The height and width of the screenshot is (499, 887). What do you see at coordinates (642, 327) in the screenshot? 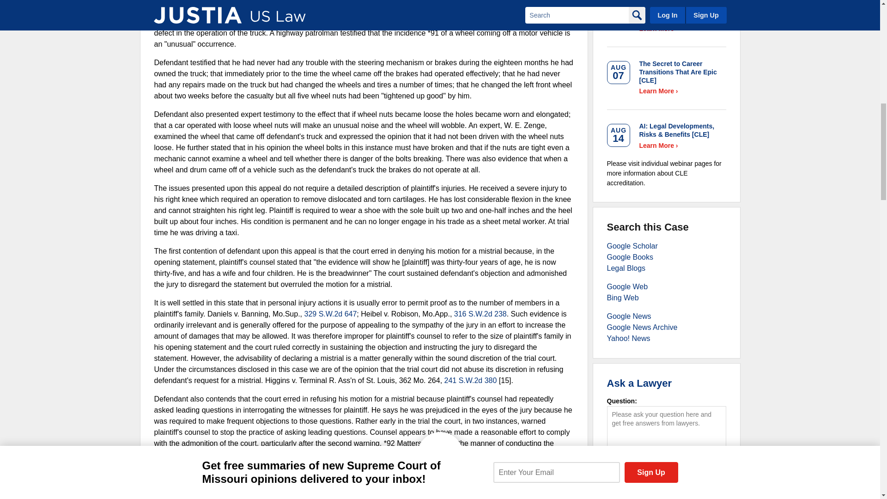
I see `Law - Google News Archive` at bounding box center [642, 327].